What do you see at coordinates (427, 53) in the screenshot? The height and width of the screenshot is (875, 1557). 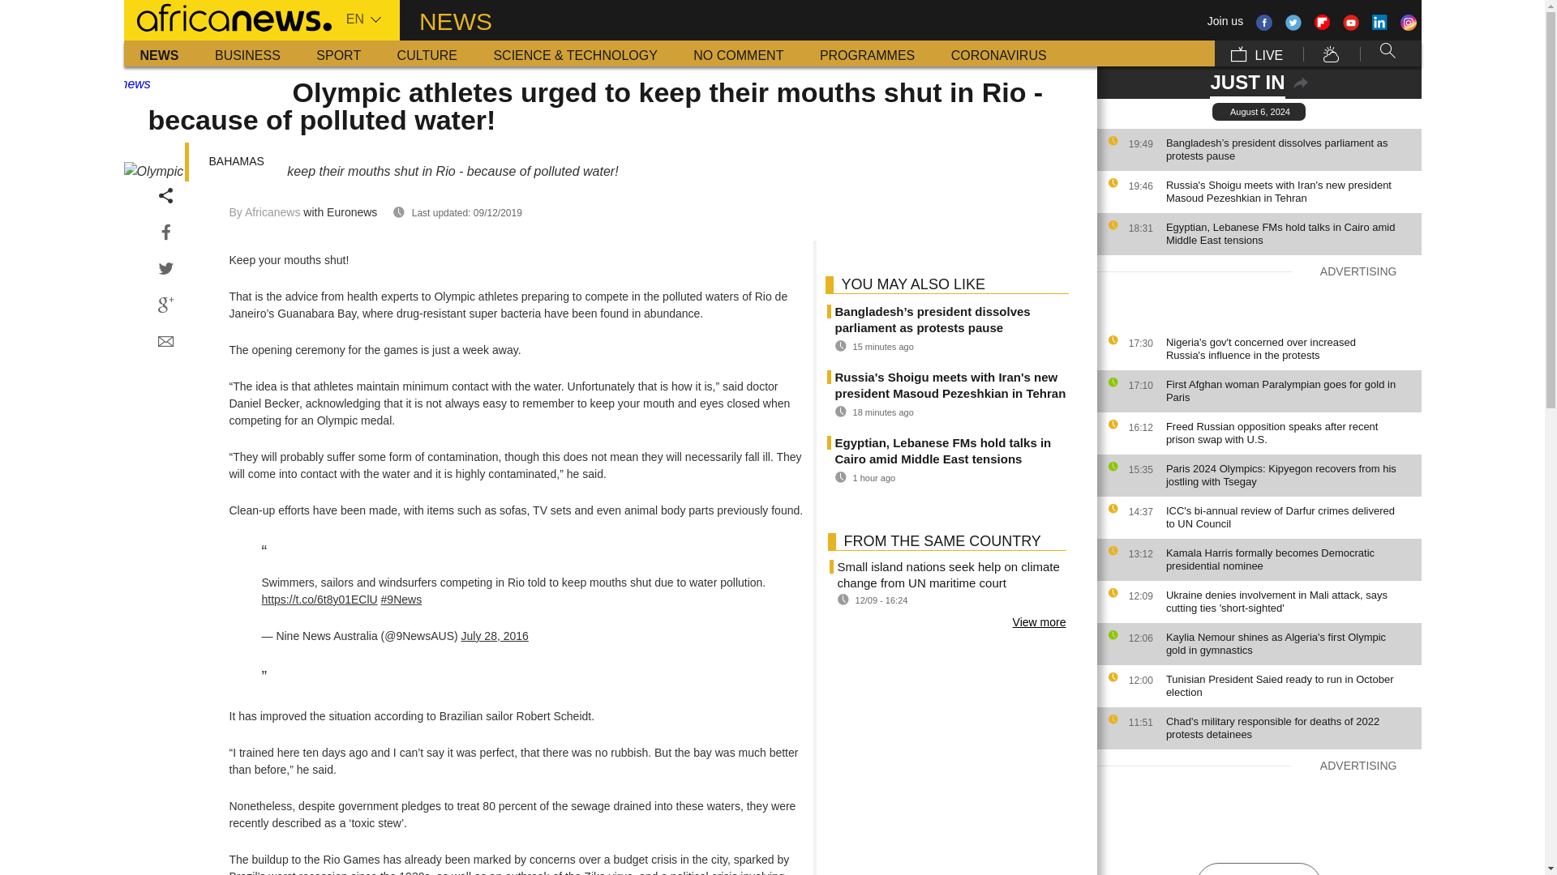 I see `CULTURE` at bounding box center [427, 53].